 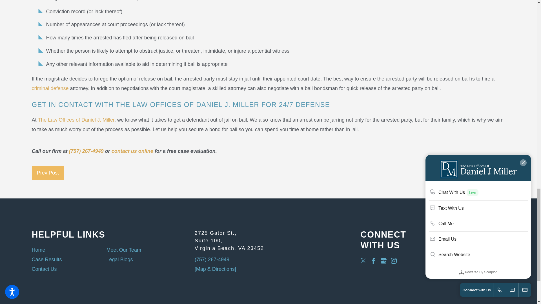 What do you see at coordinates (374, 261) in the screenshot?
I see `Facebook` at bounding box center [374, 261].